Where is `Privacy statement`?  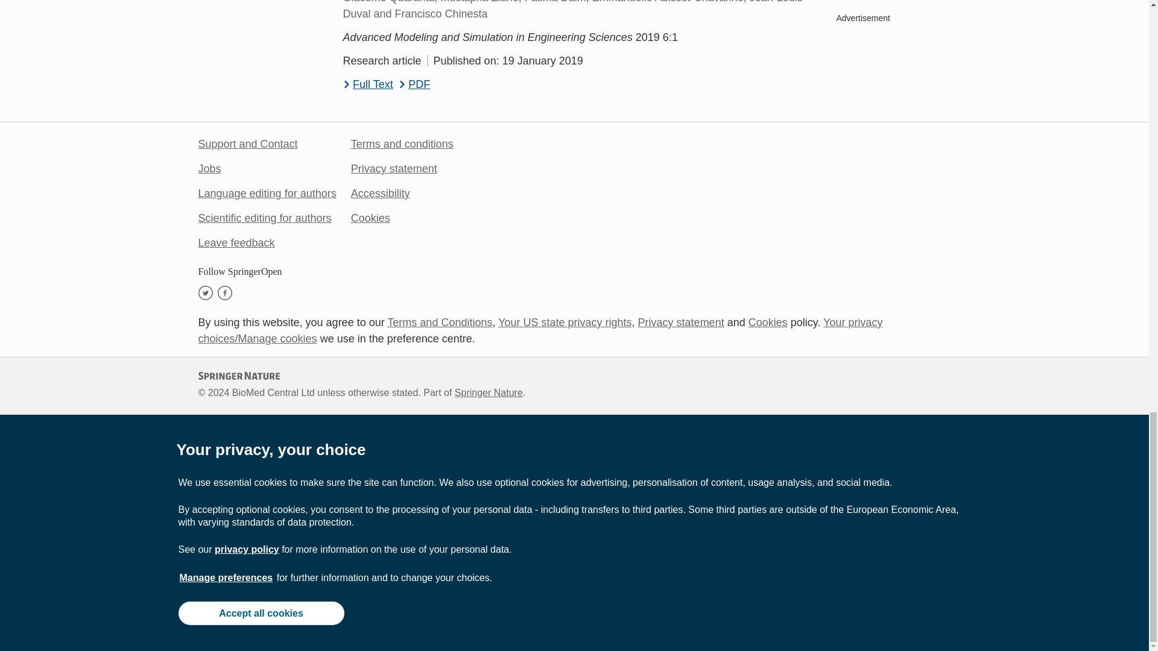
Privacy statement is located at coordinates (681, 322).